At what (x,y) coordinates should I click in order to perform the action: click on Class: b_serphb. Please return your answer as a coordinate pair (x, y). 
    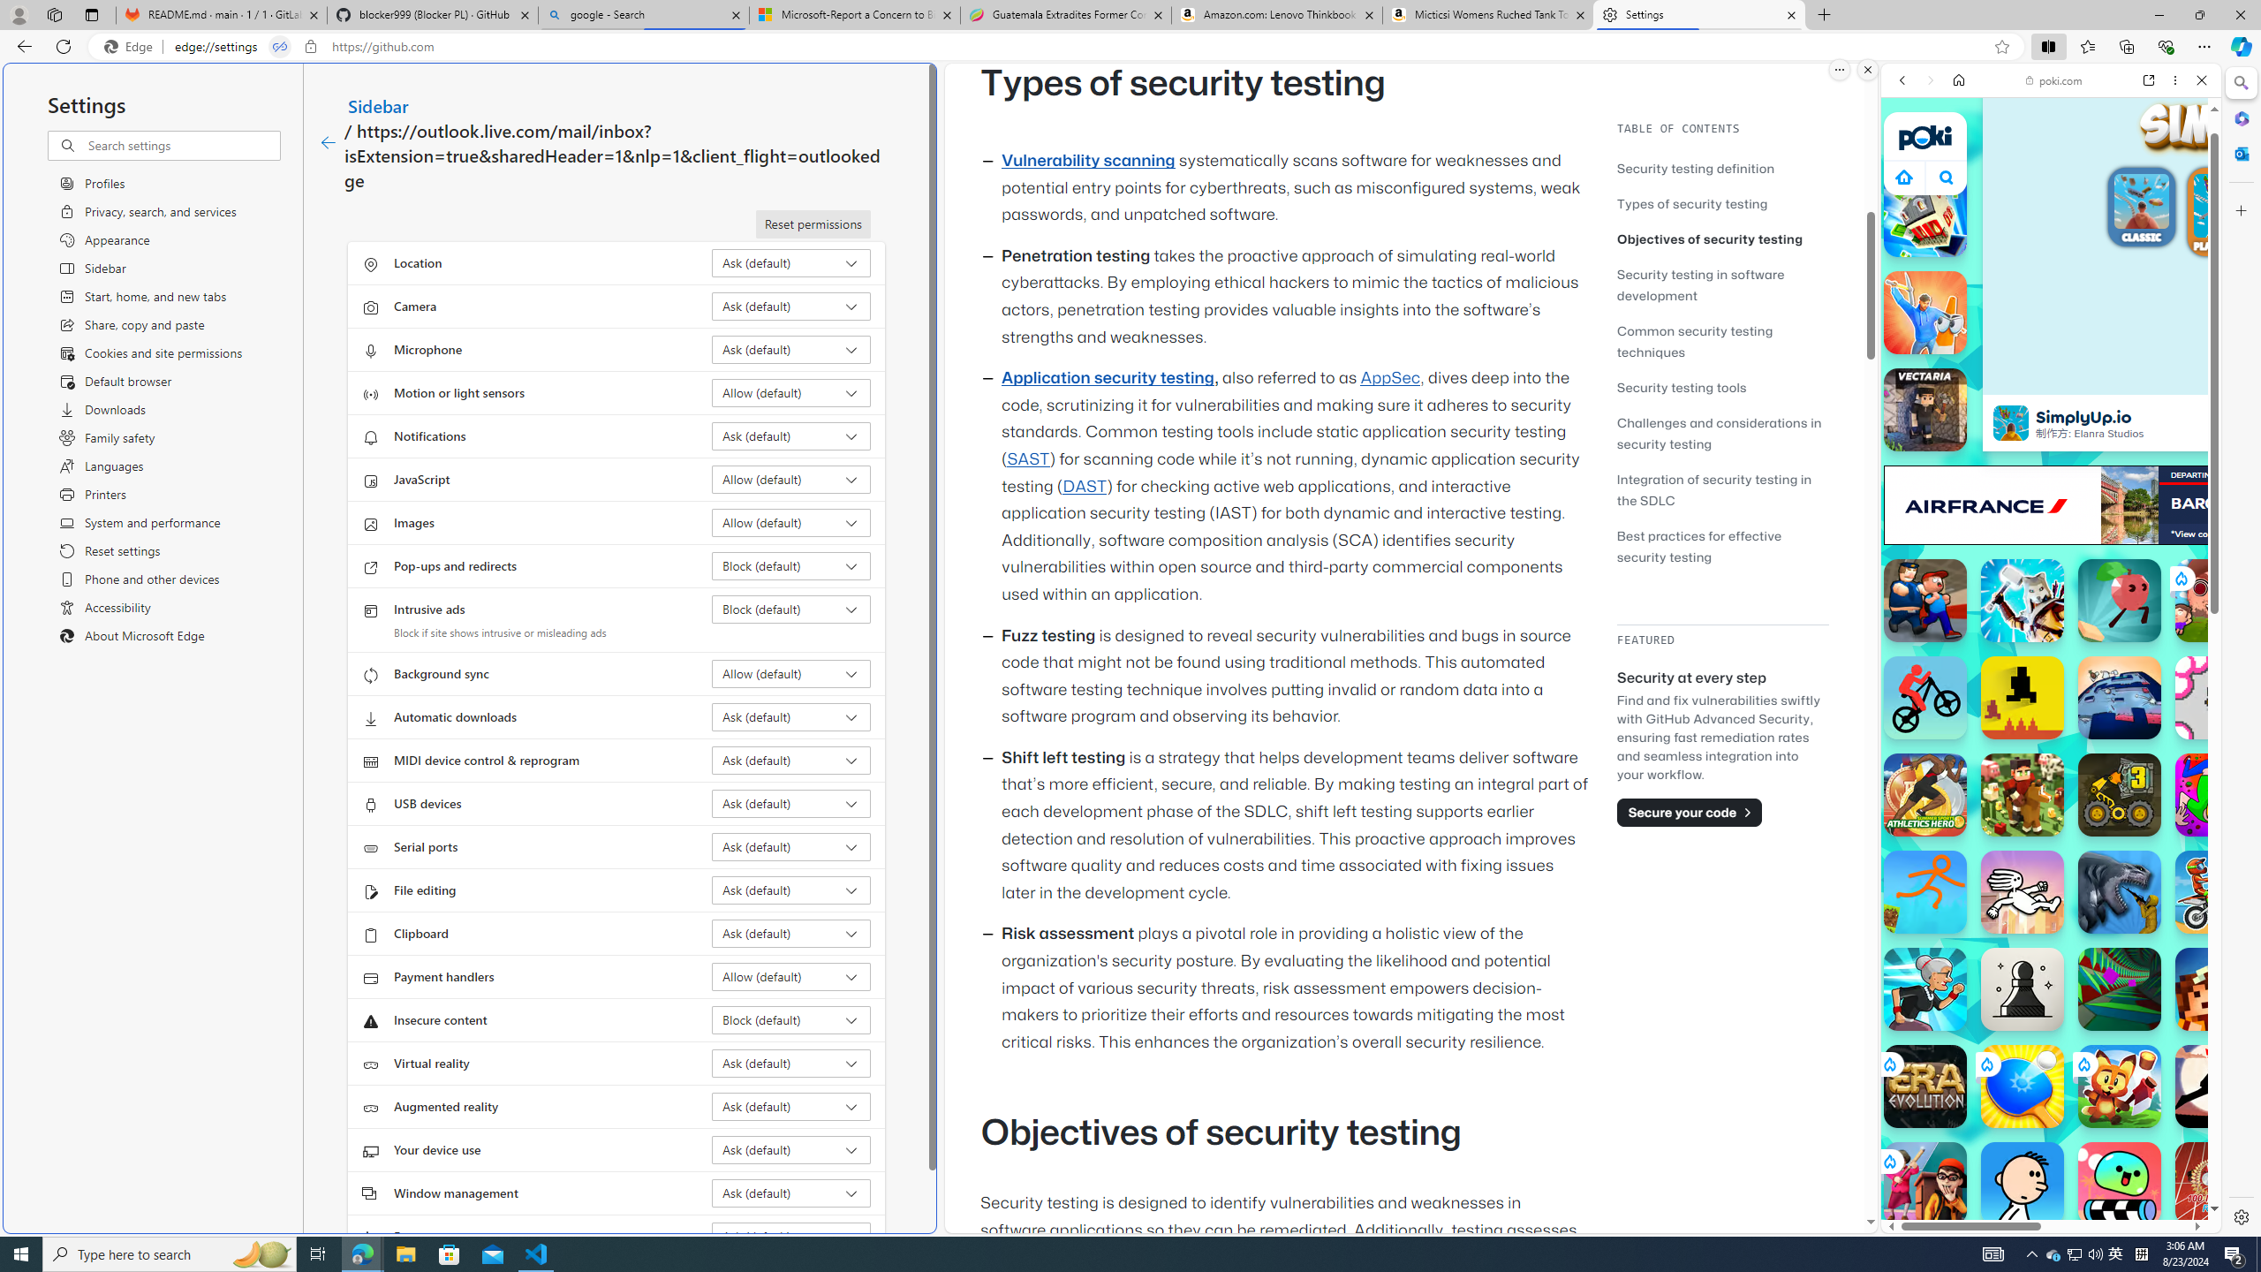
    Looking at the image, I should click on (2182, 203).